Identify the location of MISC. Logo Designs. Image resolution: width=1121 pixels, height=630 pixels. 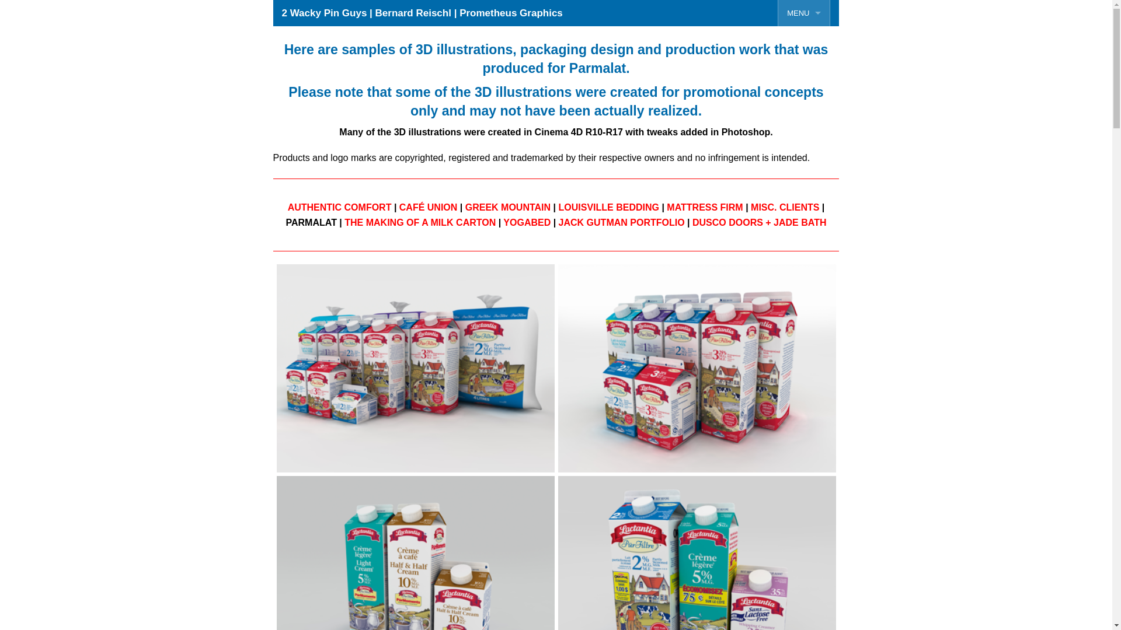
(753, 92).